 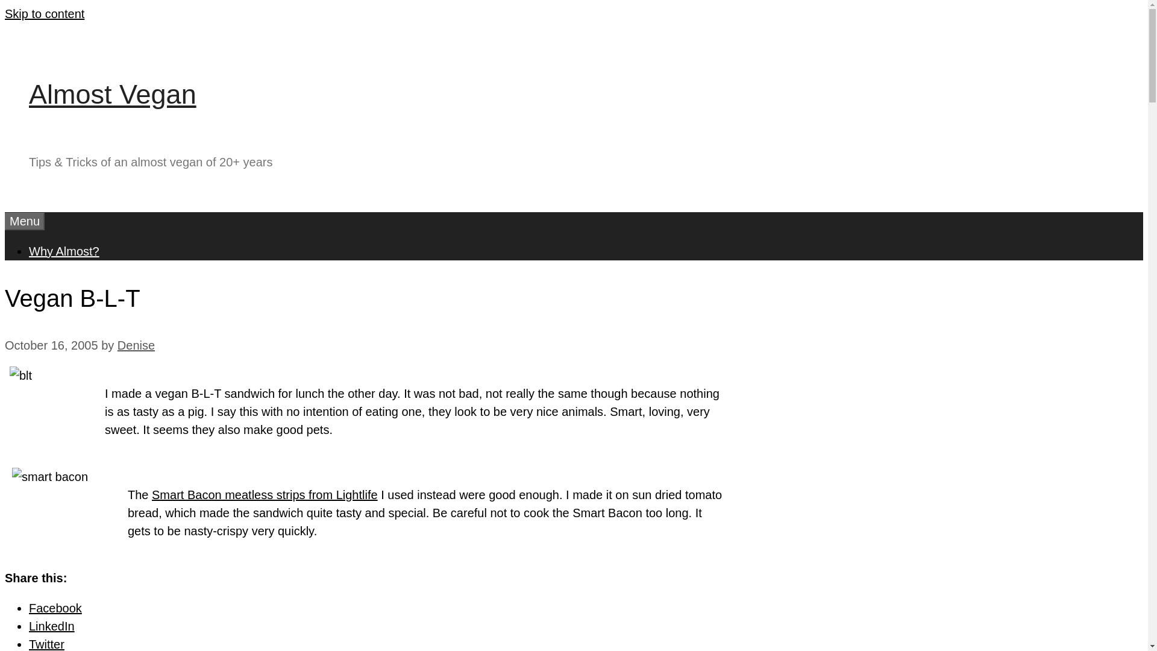 What do you see at coordinates (64, 251) in the screenshot?
I see `Why Almost?` at bounding box center [64, 251].